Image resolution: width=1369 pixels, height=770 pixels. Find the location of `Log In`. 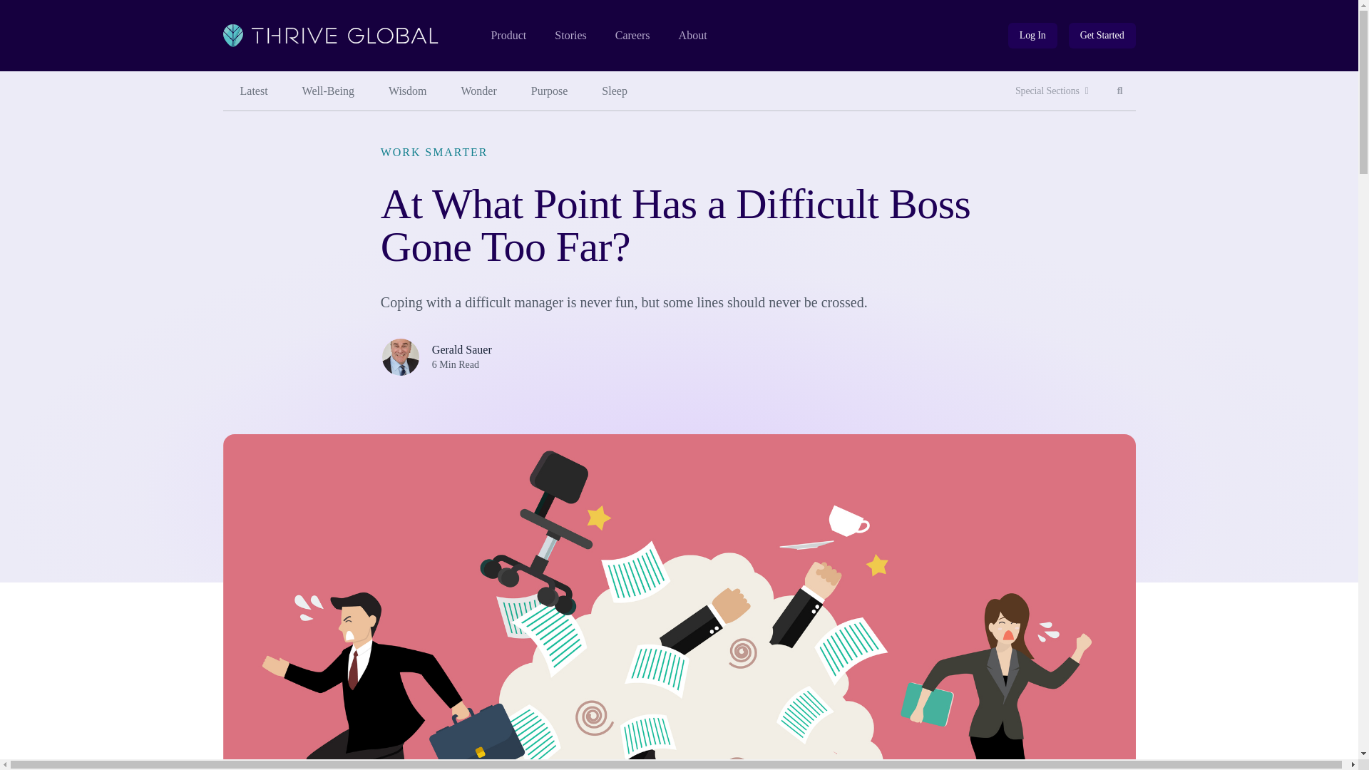

Log In is located at coordinates (1032, 36).